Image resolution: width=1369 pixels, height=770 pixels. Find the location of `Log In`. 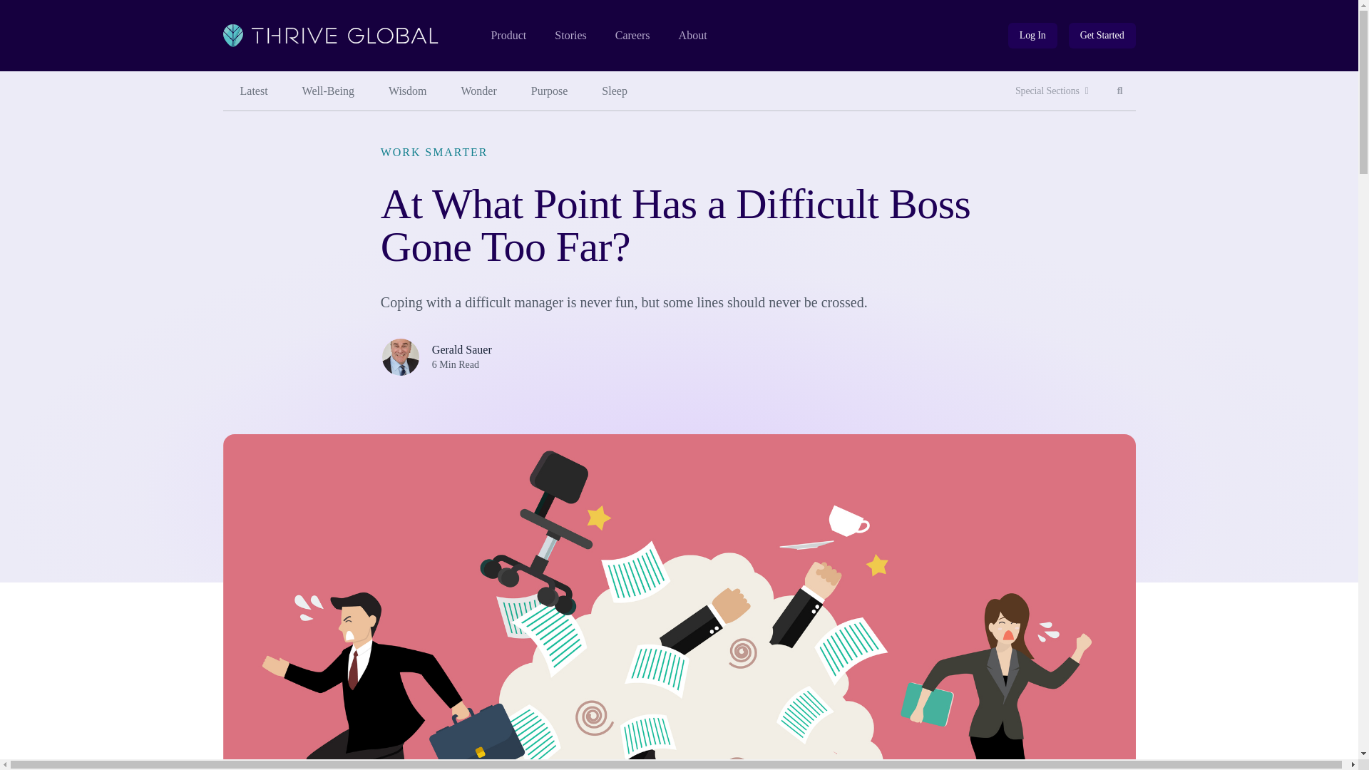

Log In is located at coordinates (1032, 36).